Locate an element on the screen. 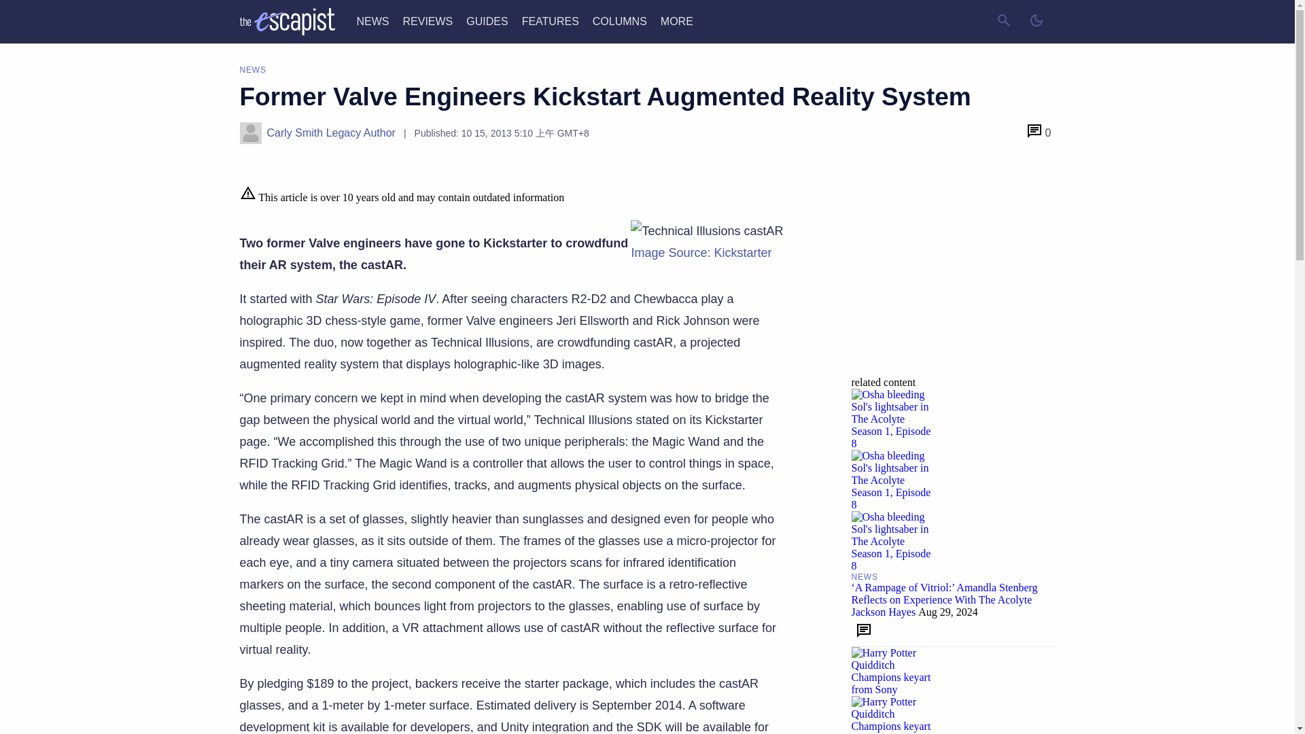 The height and width of the screenshot is (734, 1305). Search is located at coordinates (1003, 22).